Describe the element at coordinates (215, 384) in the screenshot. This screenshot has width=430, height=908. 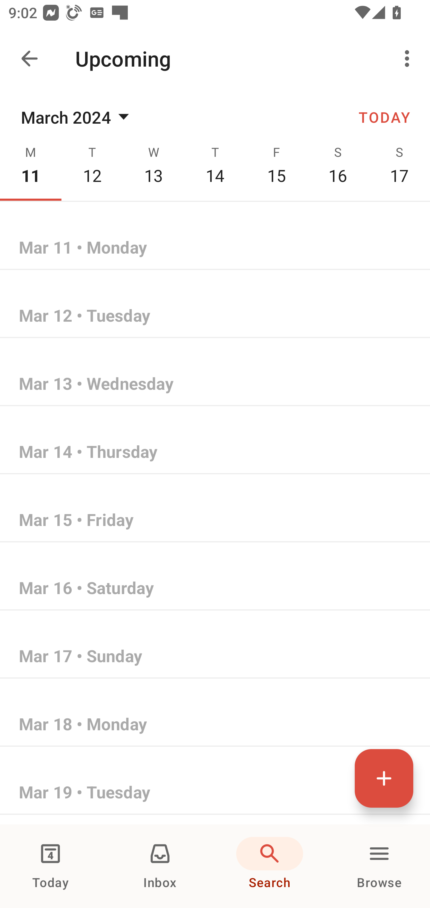
I see `Mar 13 • Wednesday` at that location.